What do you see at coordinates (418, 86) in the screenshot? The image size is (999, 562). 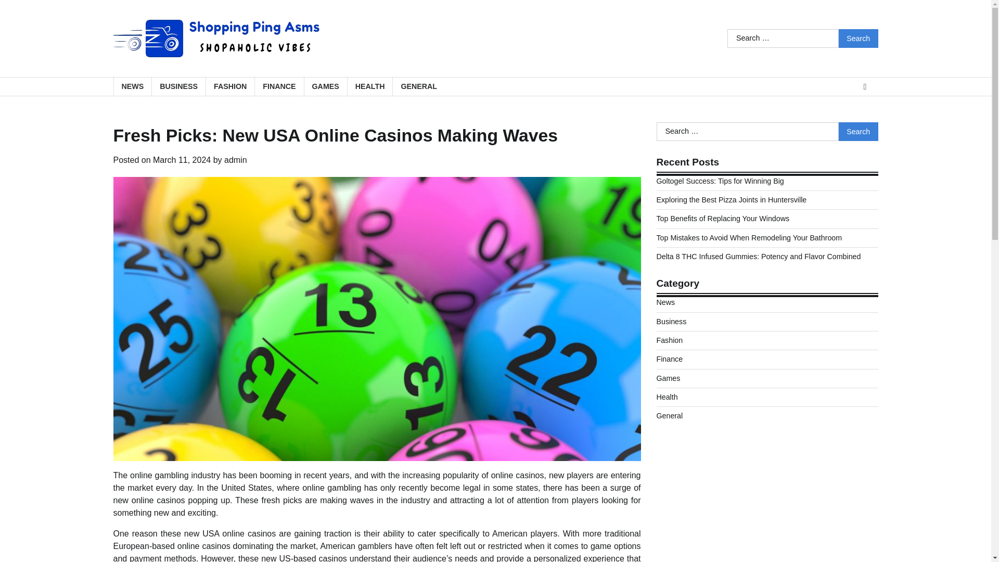 I see `GENERAL` at bounding box center [418, 86].